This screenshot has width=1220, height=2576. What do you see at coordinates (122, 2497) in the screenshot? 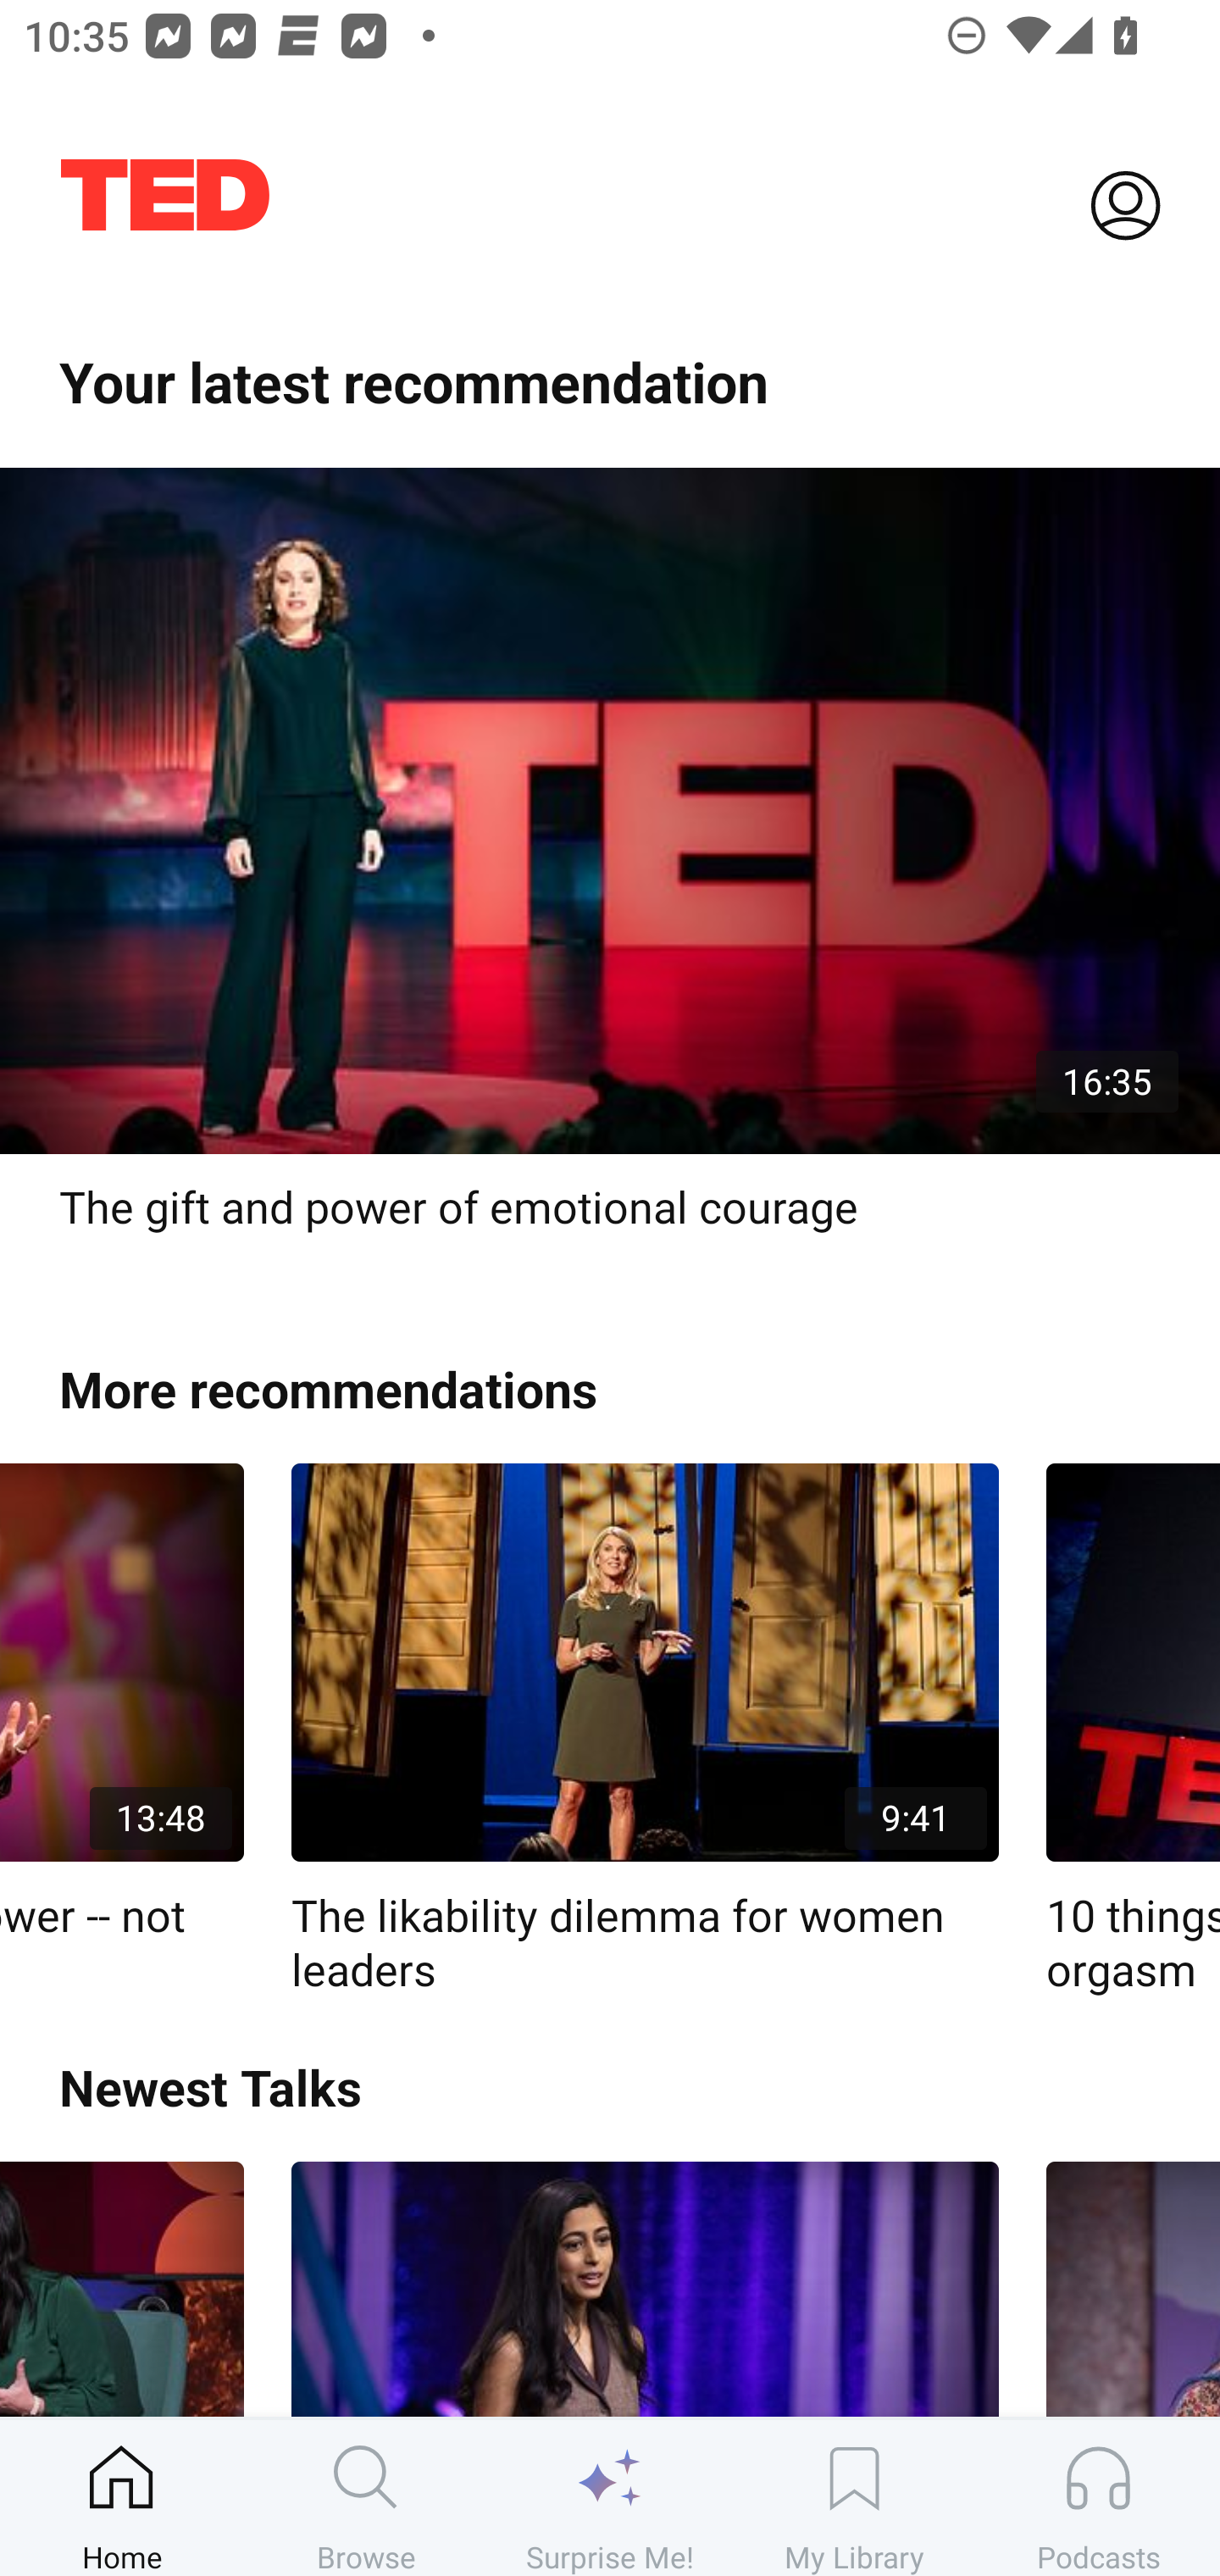
I see `Home` at bounding box center [122, 2497].